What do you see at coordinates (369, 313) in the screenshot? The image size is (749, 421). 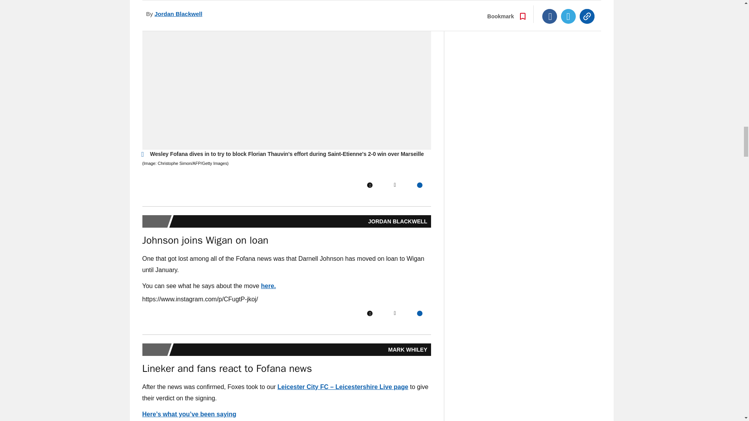 I see `Facebook` at bounding box center [369, 313].